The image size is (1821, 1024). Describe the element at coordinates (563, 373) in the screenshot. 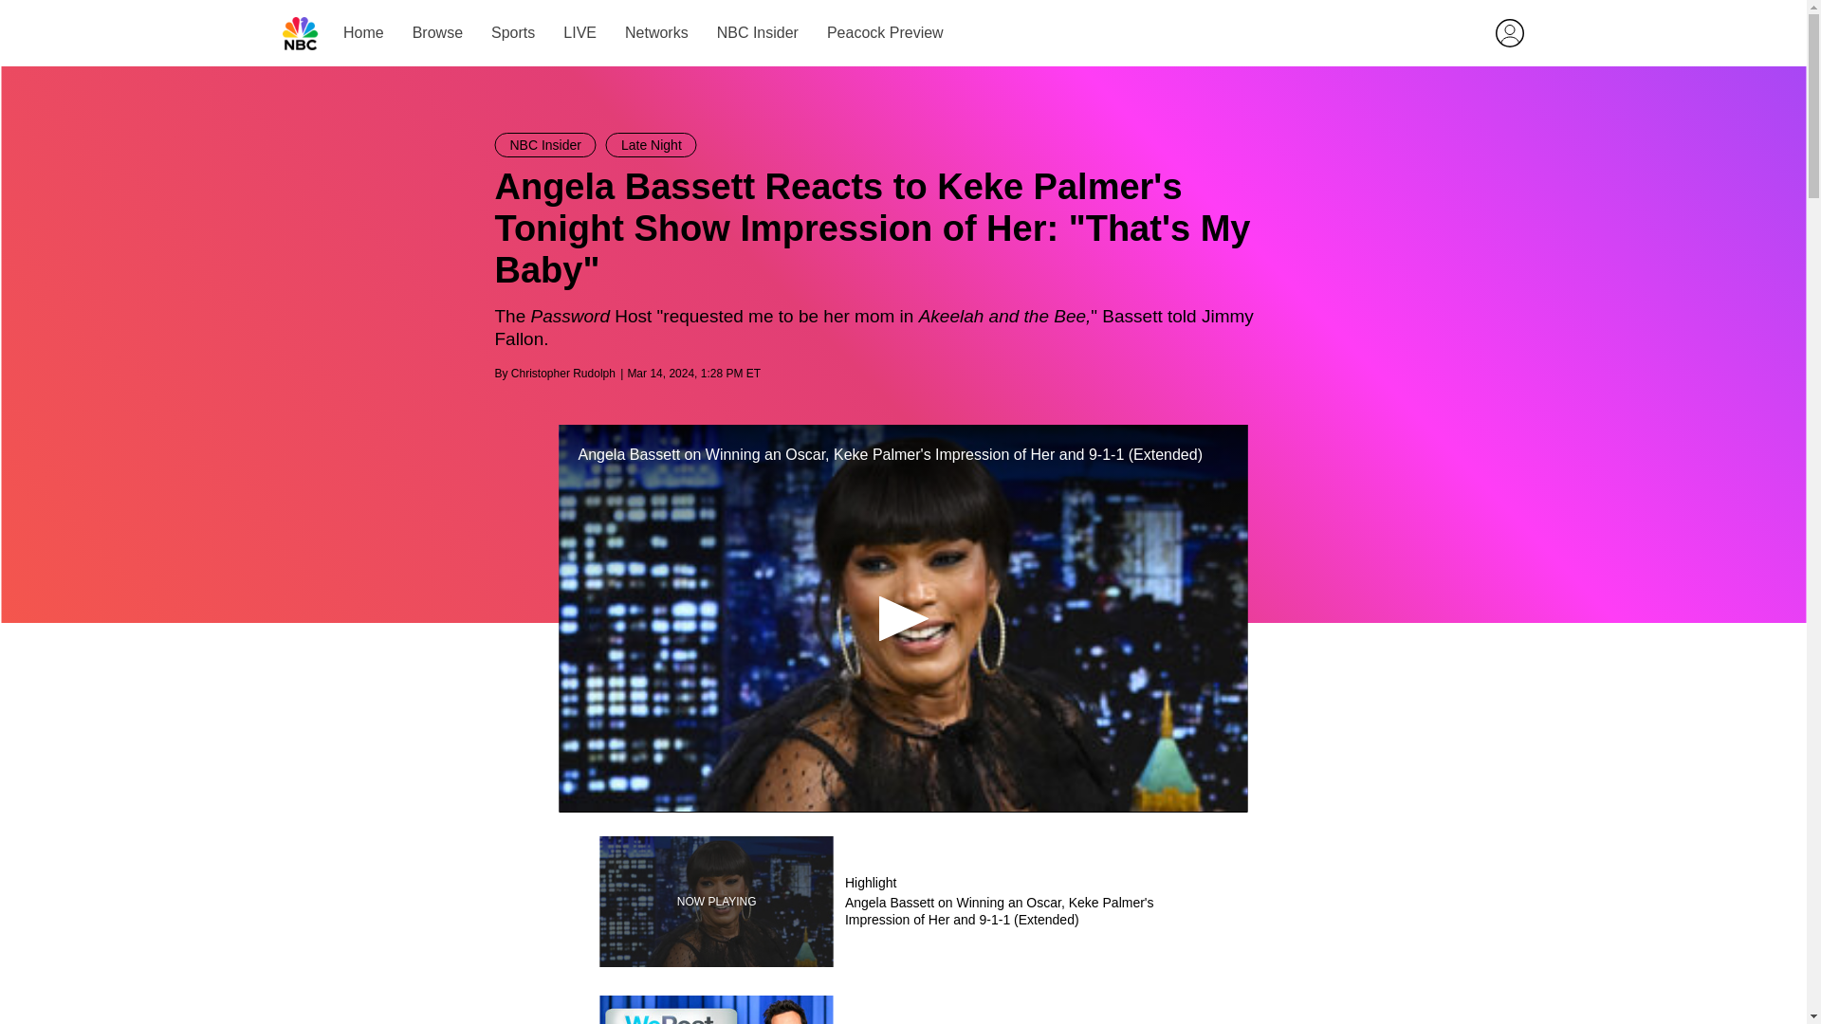

I see `Home` at that location.